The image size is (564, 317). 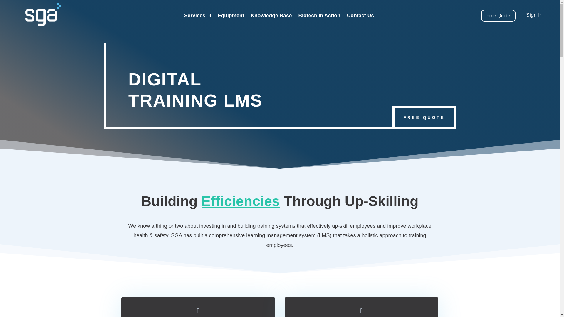 I want to click on FREE QUOTE, so click(x=424, y=117).